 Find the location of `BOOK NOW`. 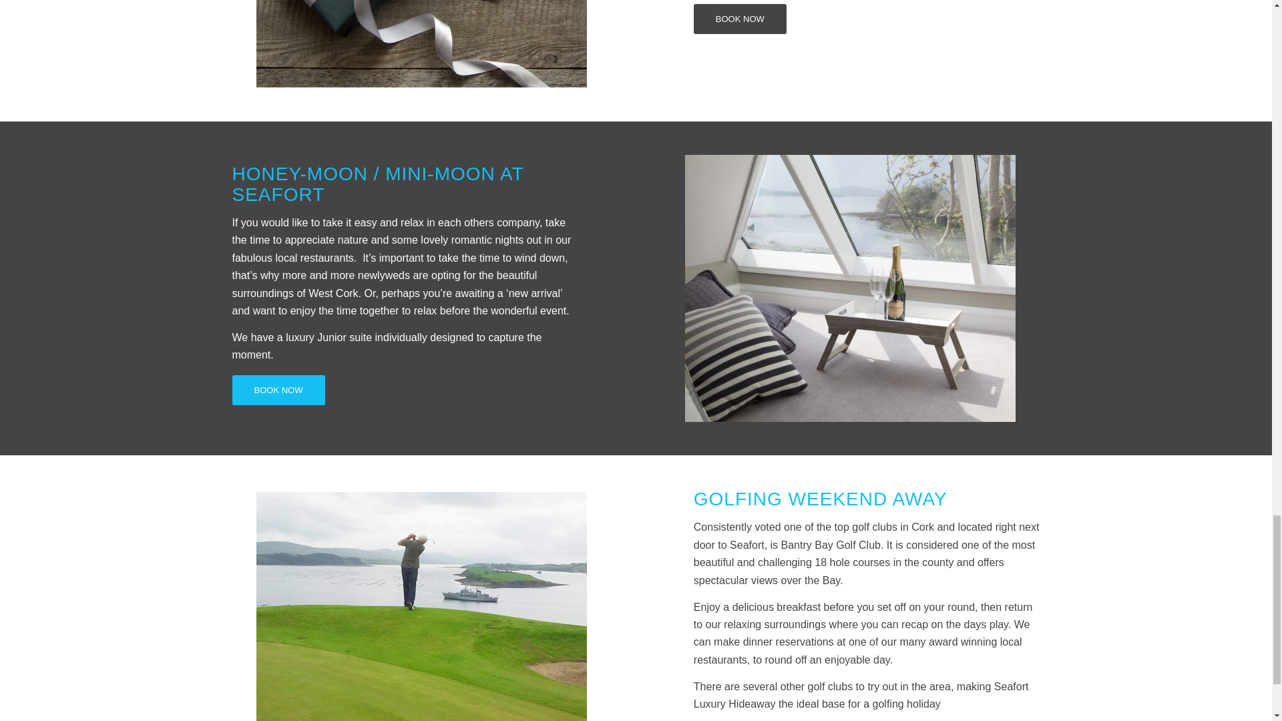

BOOK NOW is located at coordinates (278, 390).